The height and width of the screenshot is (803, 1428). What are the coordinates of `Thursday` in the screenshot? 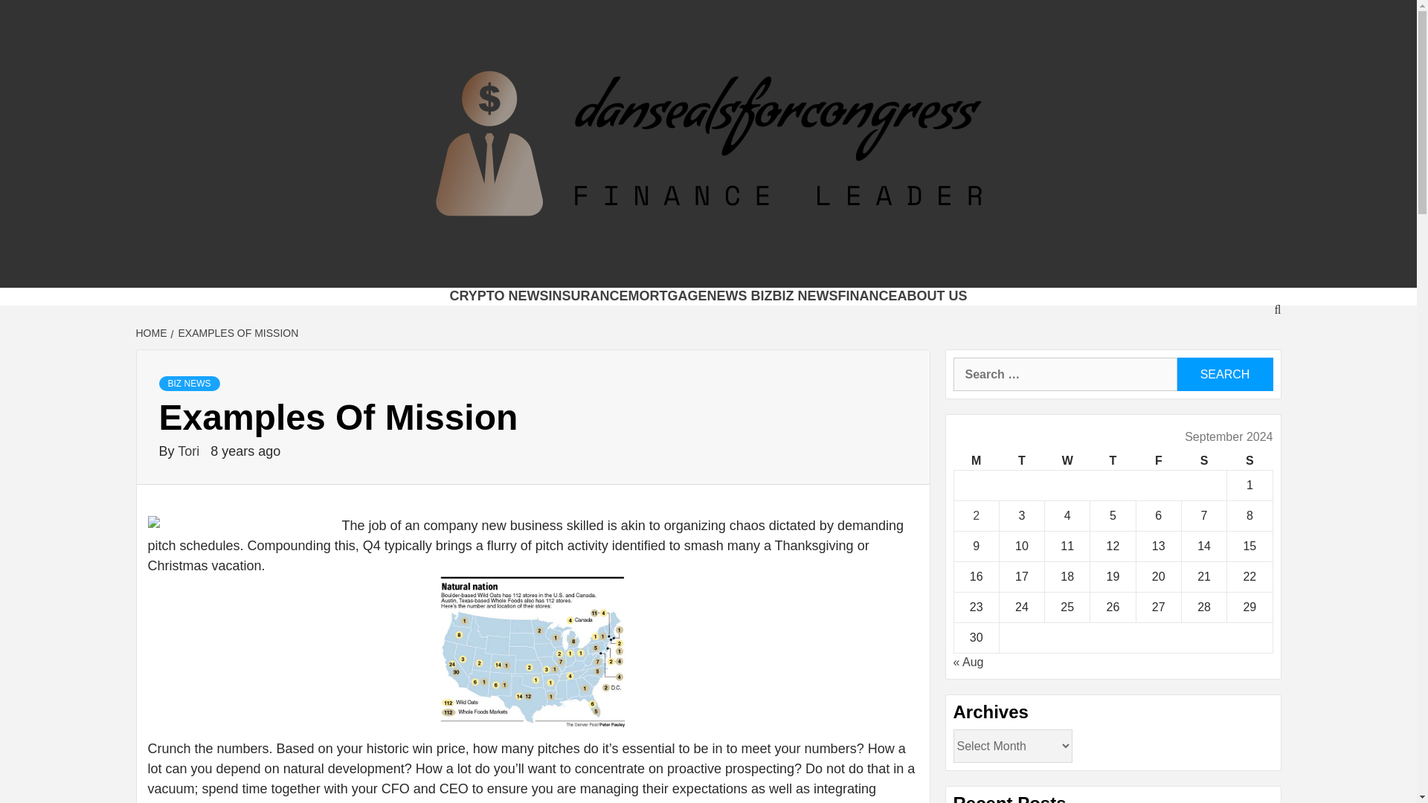 It's located at (1113, 461).